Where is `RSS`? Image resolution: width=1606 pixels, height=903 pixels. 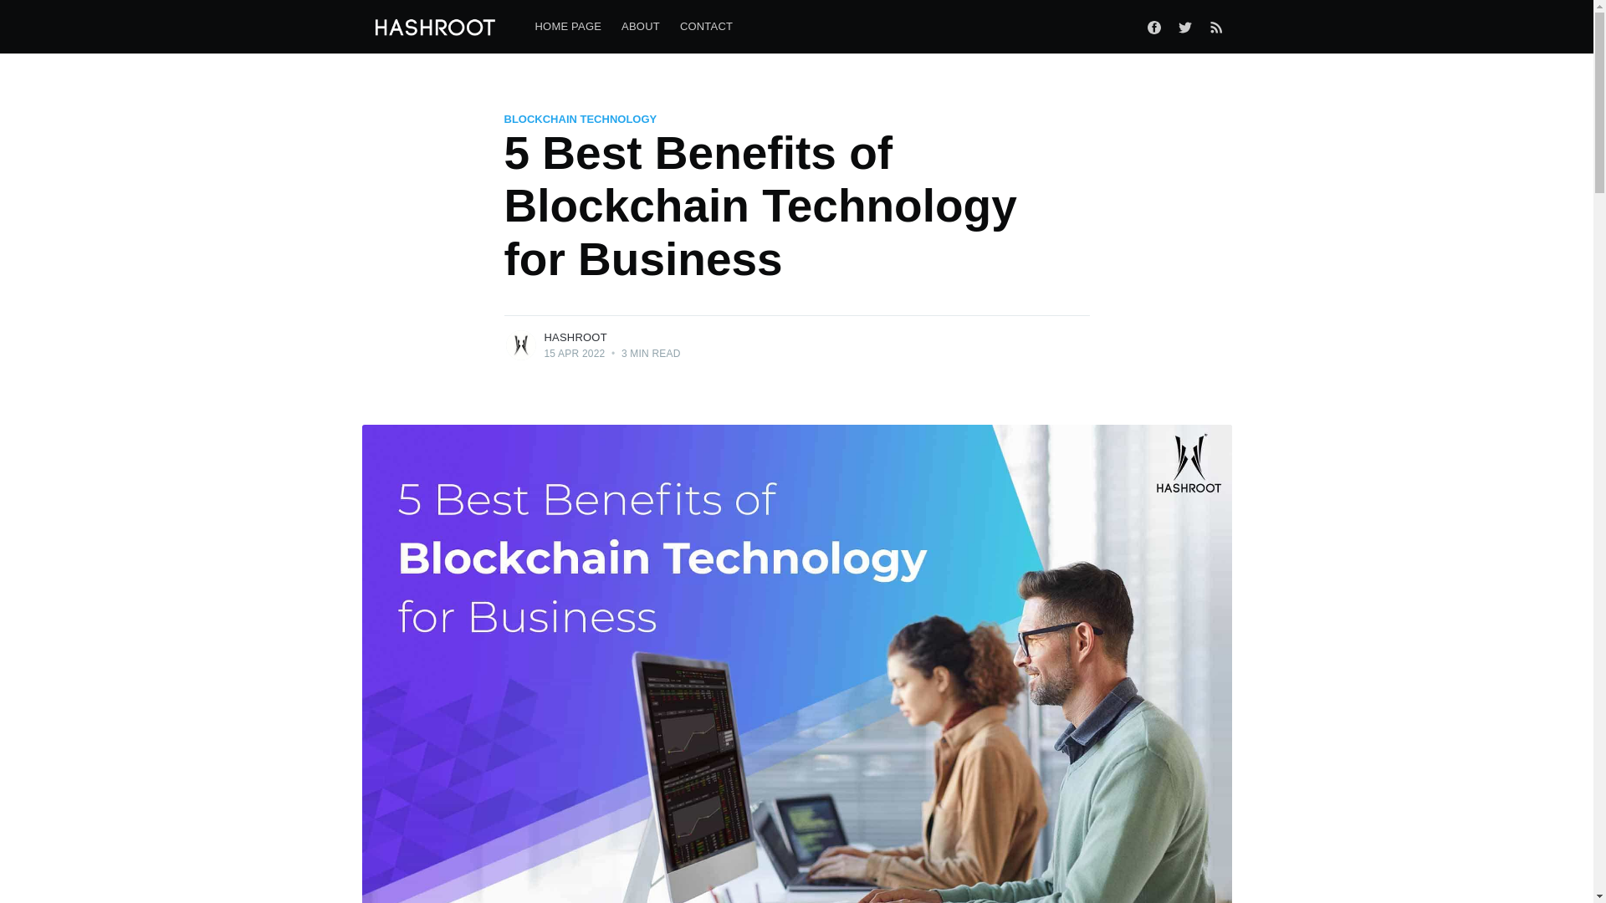
RSS is located at coordinates (1216, 27).